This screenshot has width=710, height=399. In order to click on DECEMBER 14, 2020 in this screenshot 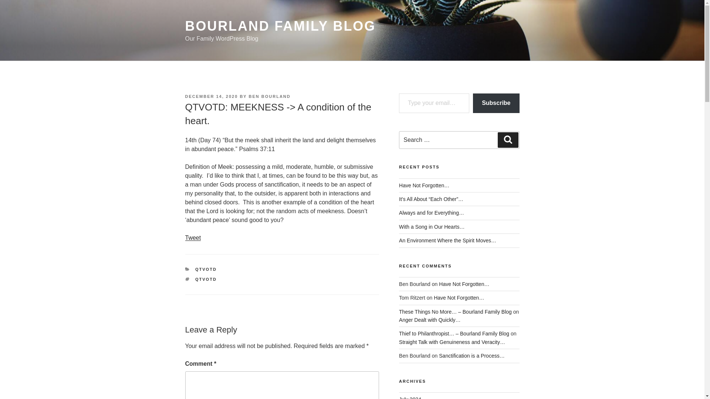, I will do `click(211, 96)`.